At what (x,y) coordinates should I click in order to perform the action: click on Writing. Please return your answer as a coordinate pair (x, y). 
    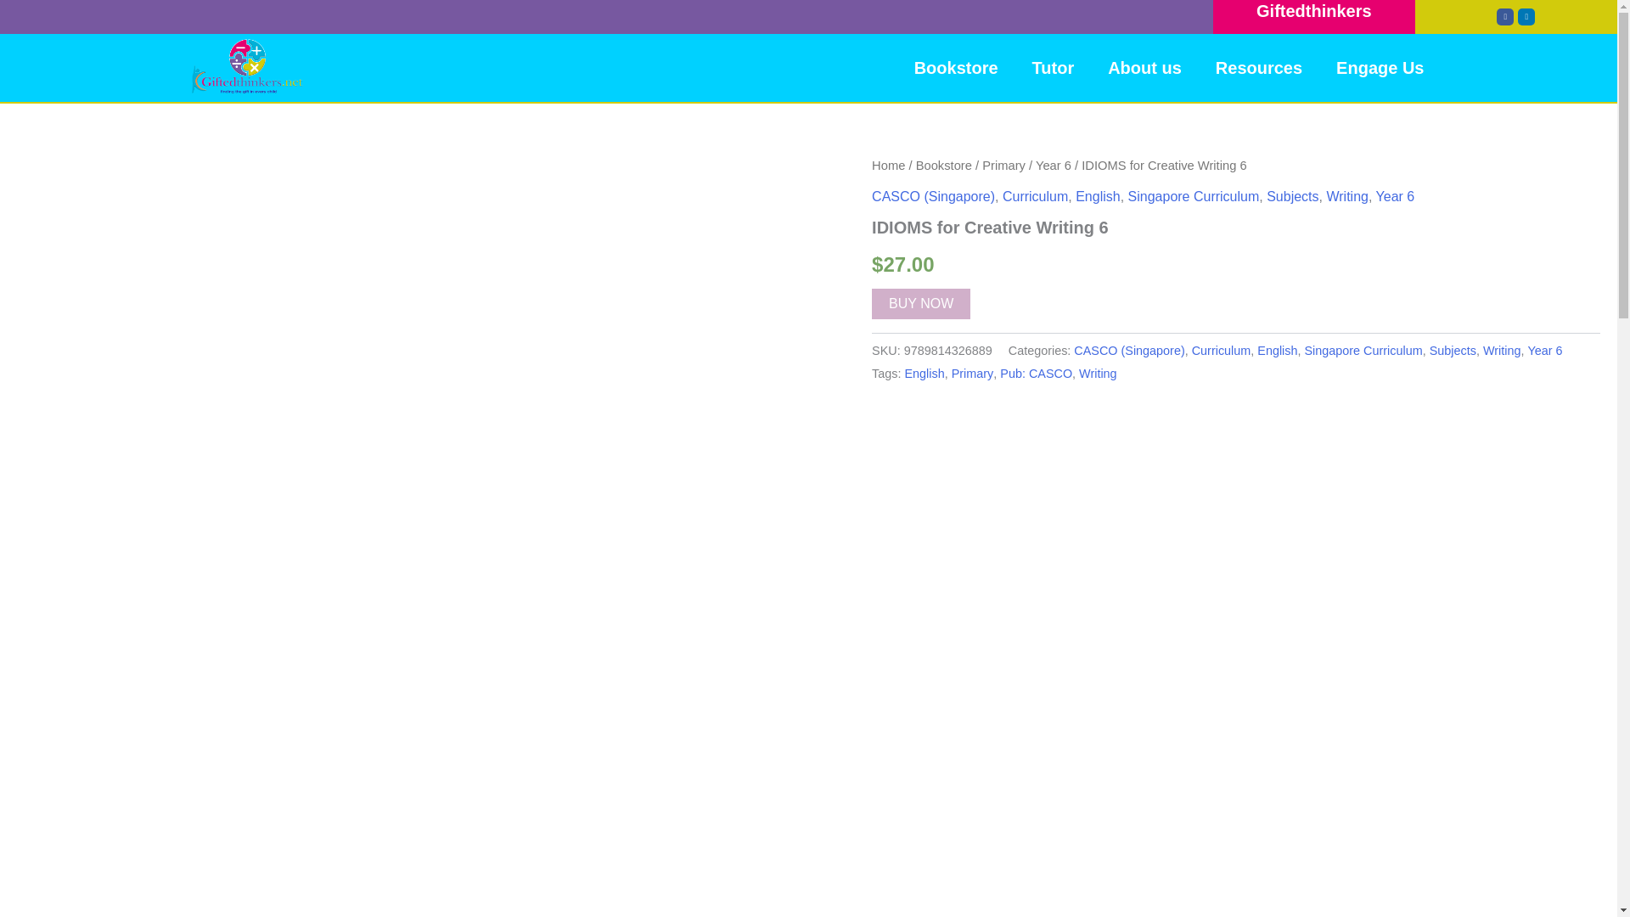
    Looking at the image, I should click on (1347, 195).